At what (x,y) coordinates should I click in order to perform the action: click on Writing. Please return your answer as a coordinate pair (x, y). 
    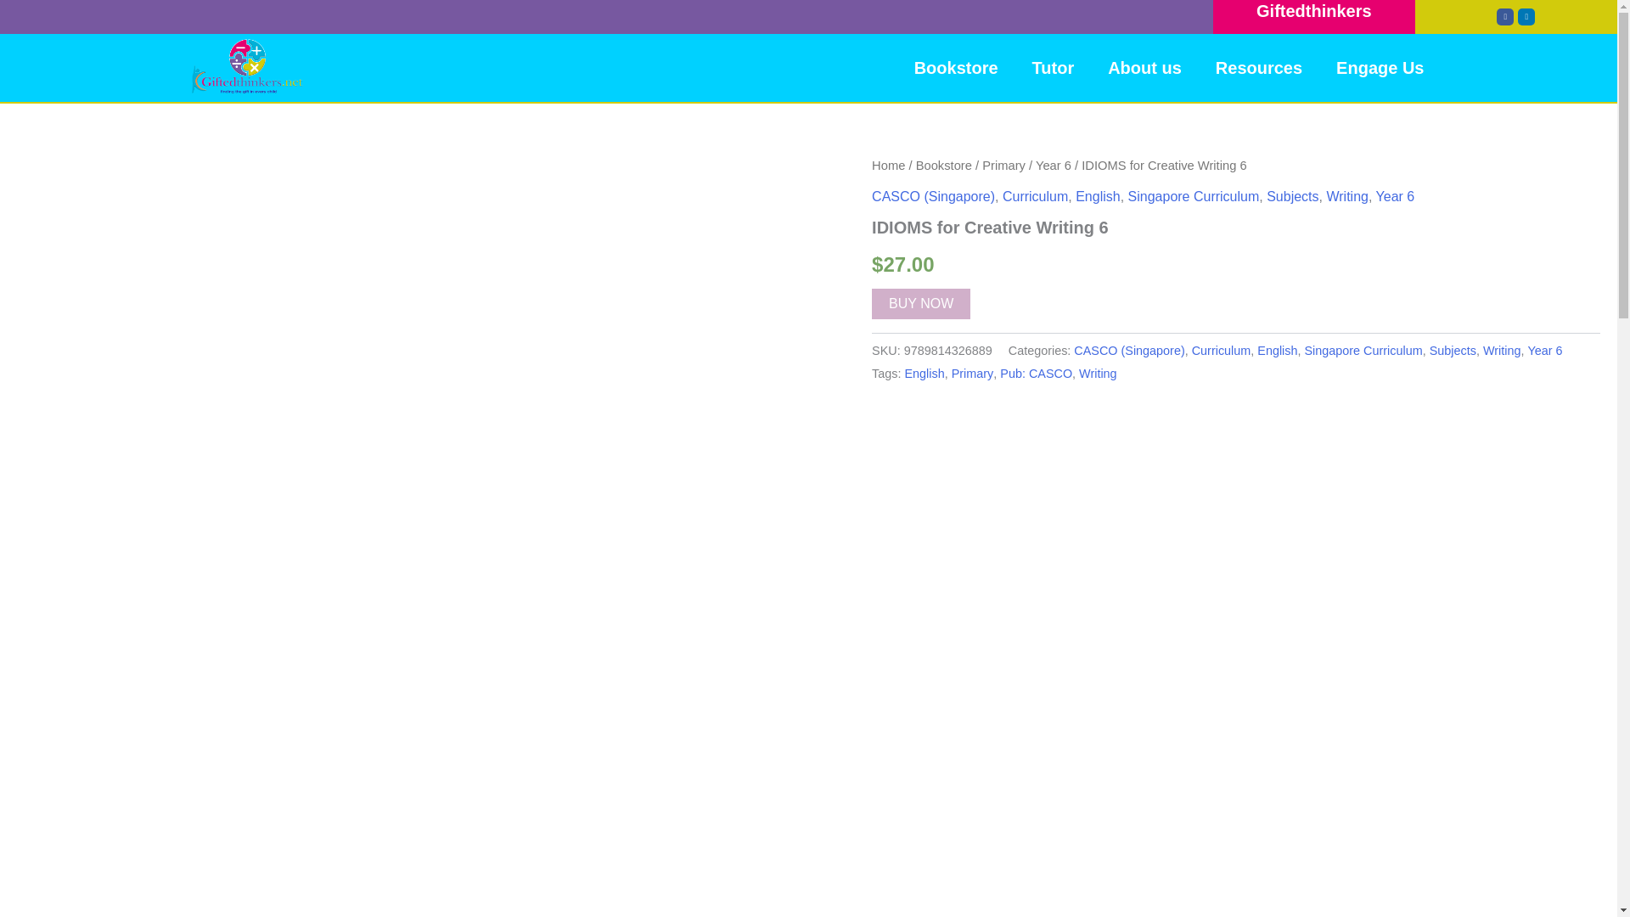
    Looking at the image, I should click on (1347, 195).